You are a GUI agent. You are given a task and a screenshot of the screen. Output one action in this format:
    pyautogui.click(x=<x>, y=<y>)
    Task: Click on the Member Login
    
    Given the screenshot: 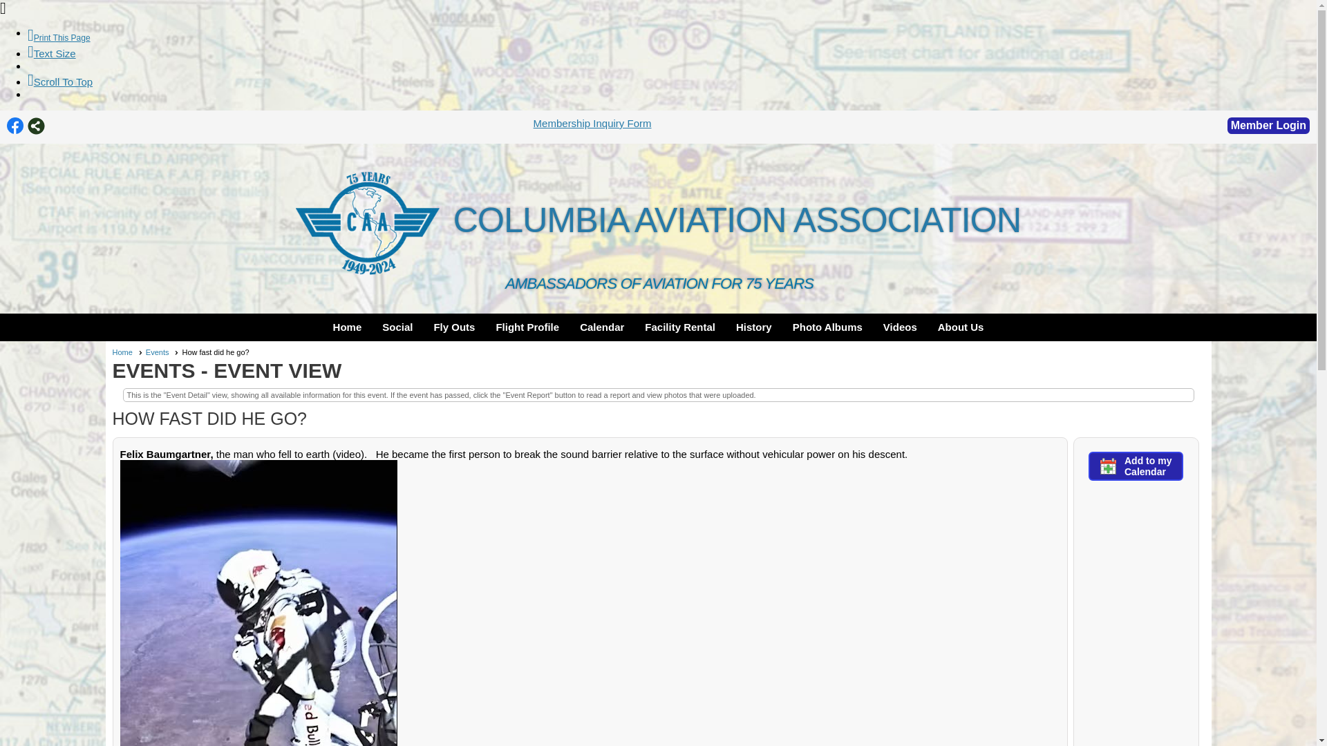 What is the action you would take?
    pyautogui.click(x=1269, y=126)
    